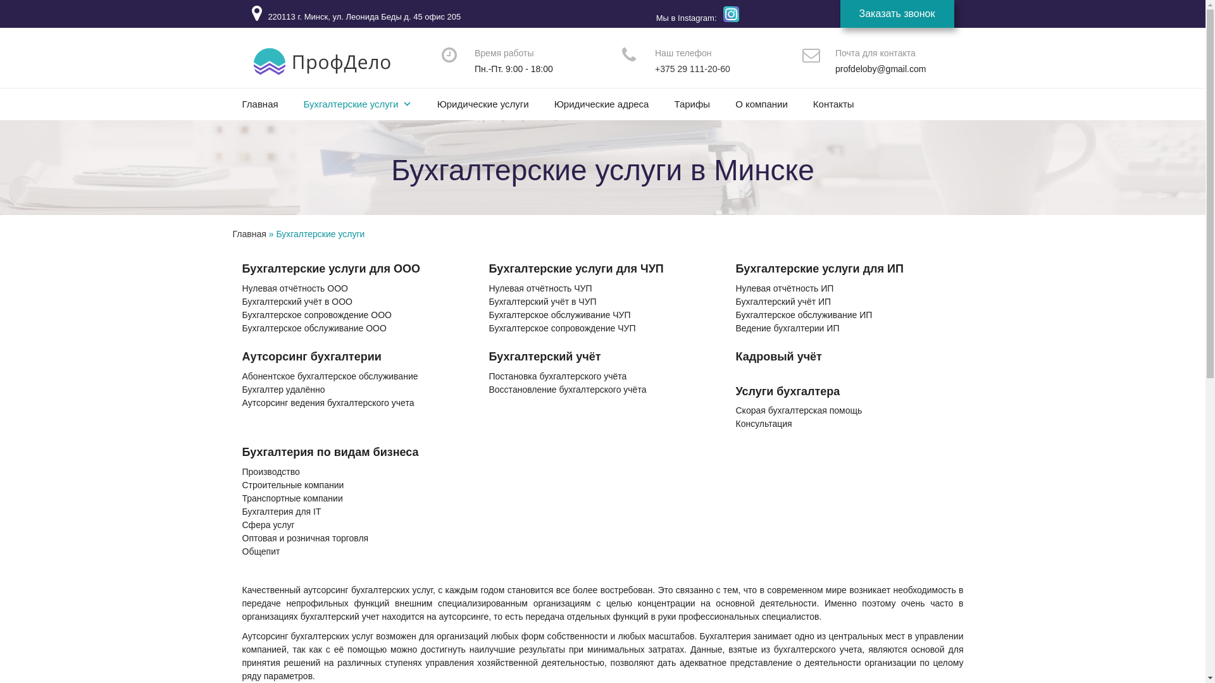 Image resolution: width=1215 pixels, height=683 pixels. I want to click on +375 29 111-20-60, so click(692, 69).